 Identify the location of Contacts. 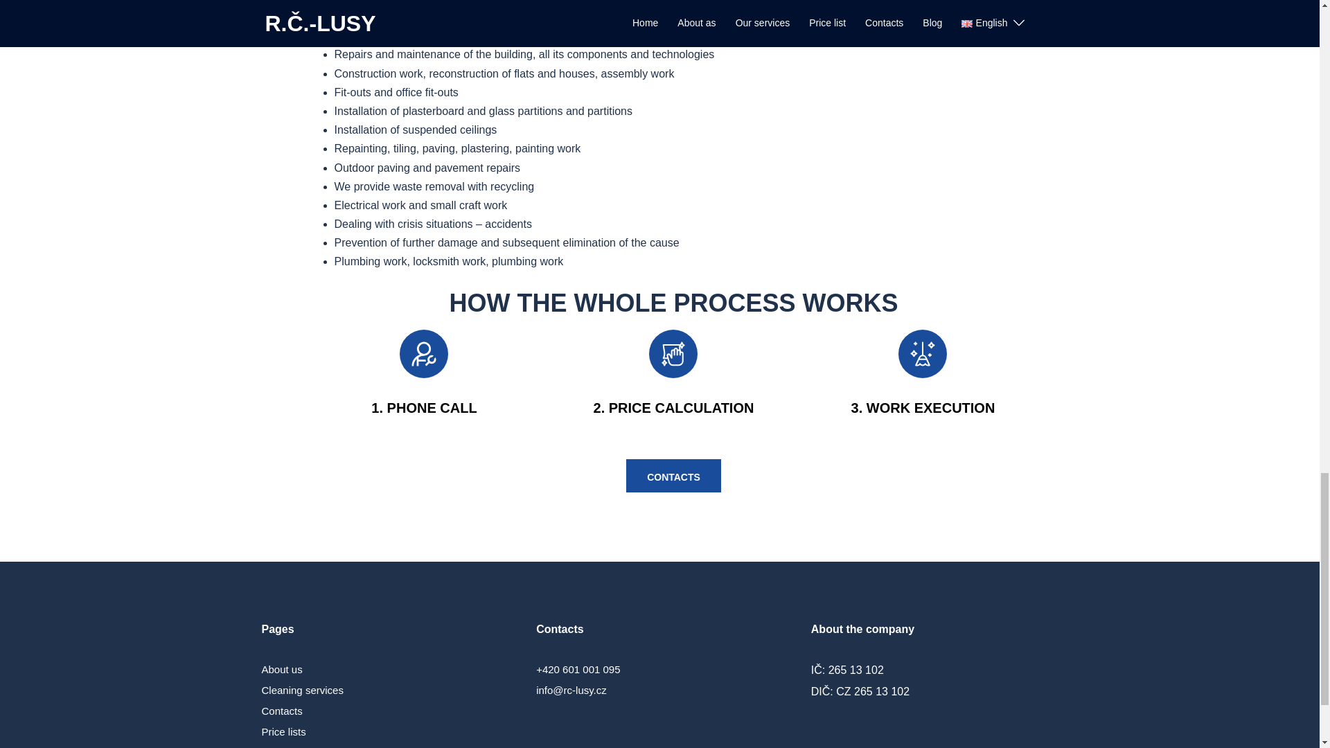
(283, 711).